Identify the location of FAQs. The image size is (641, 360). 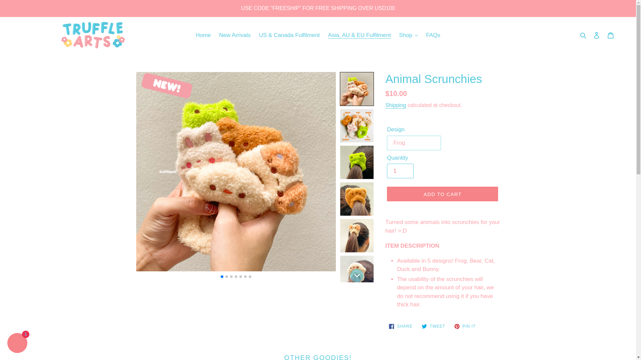
(433, 35).